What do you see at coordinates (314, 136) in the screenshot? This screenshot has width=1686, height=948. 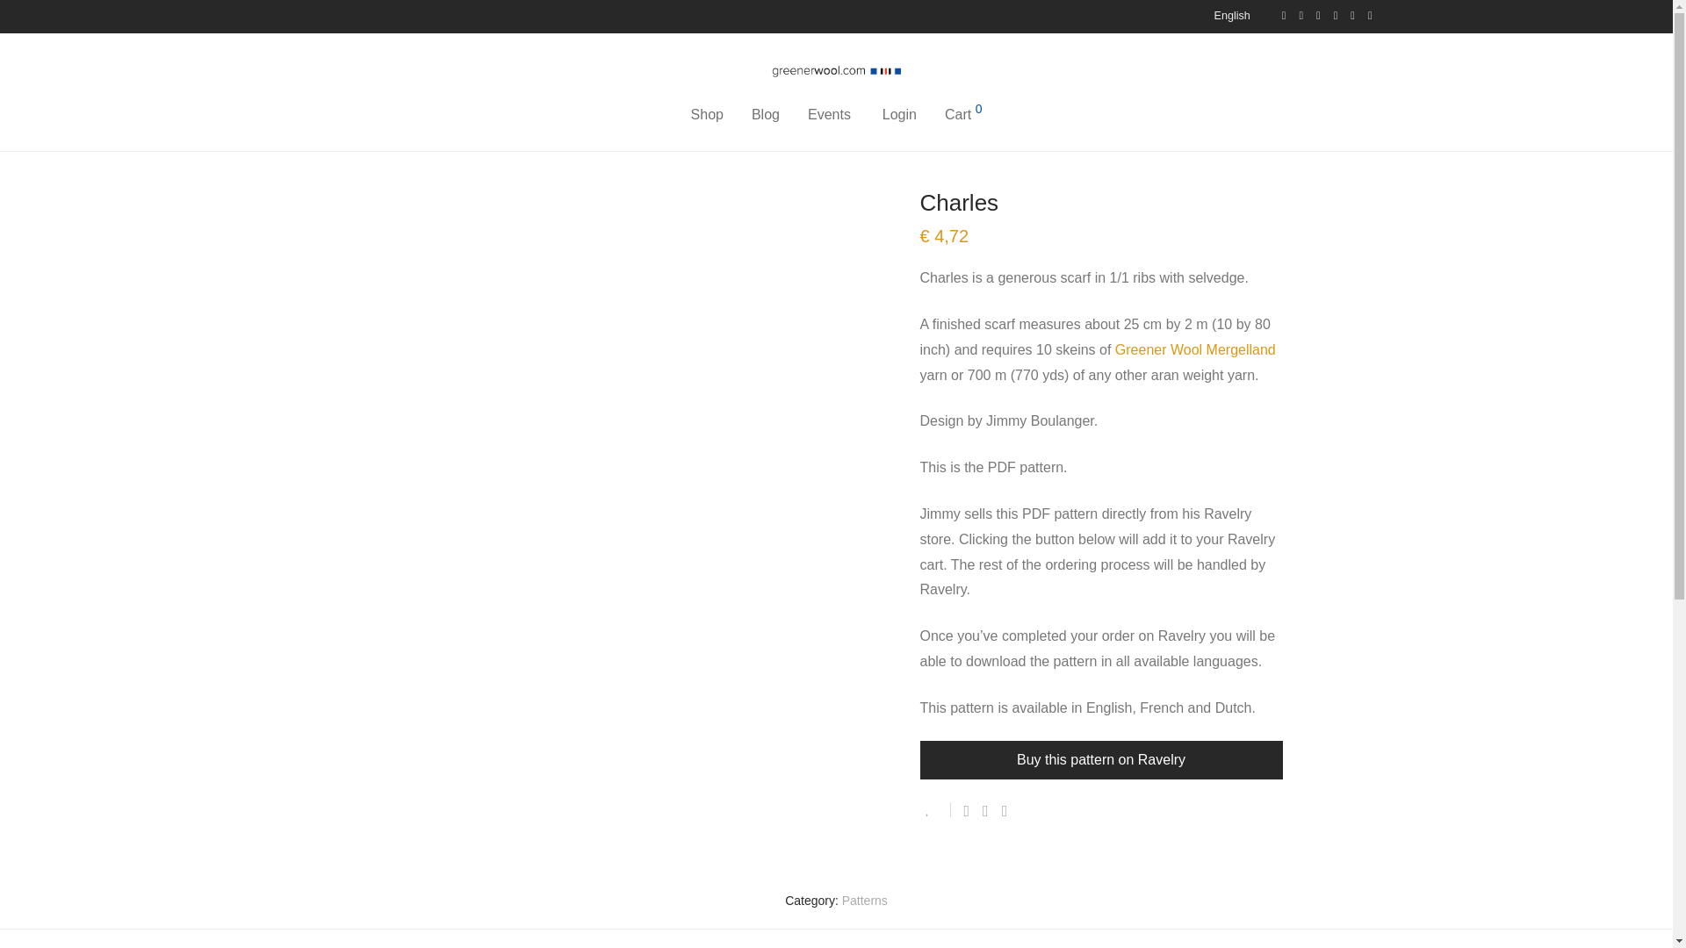 I see `Shop` at bounding box center [314, 136].